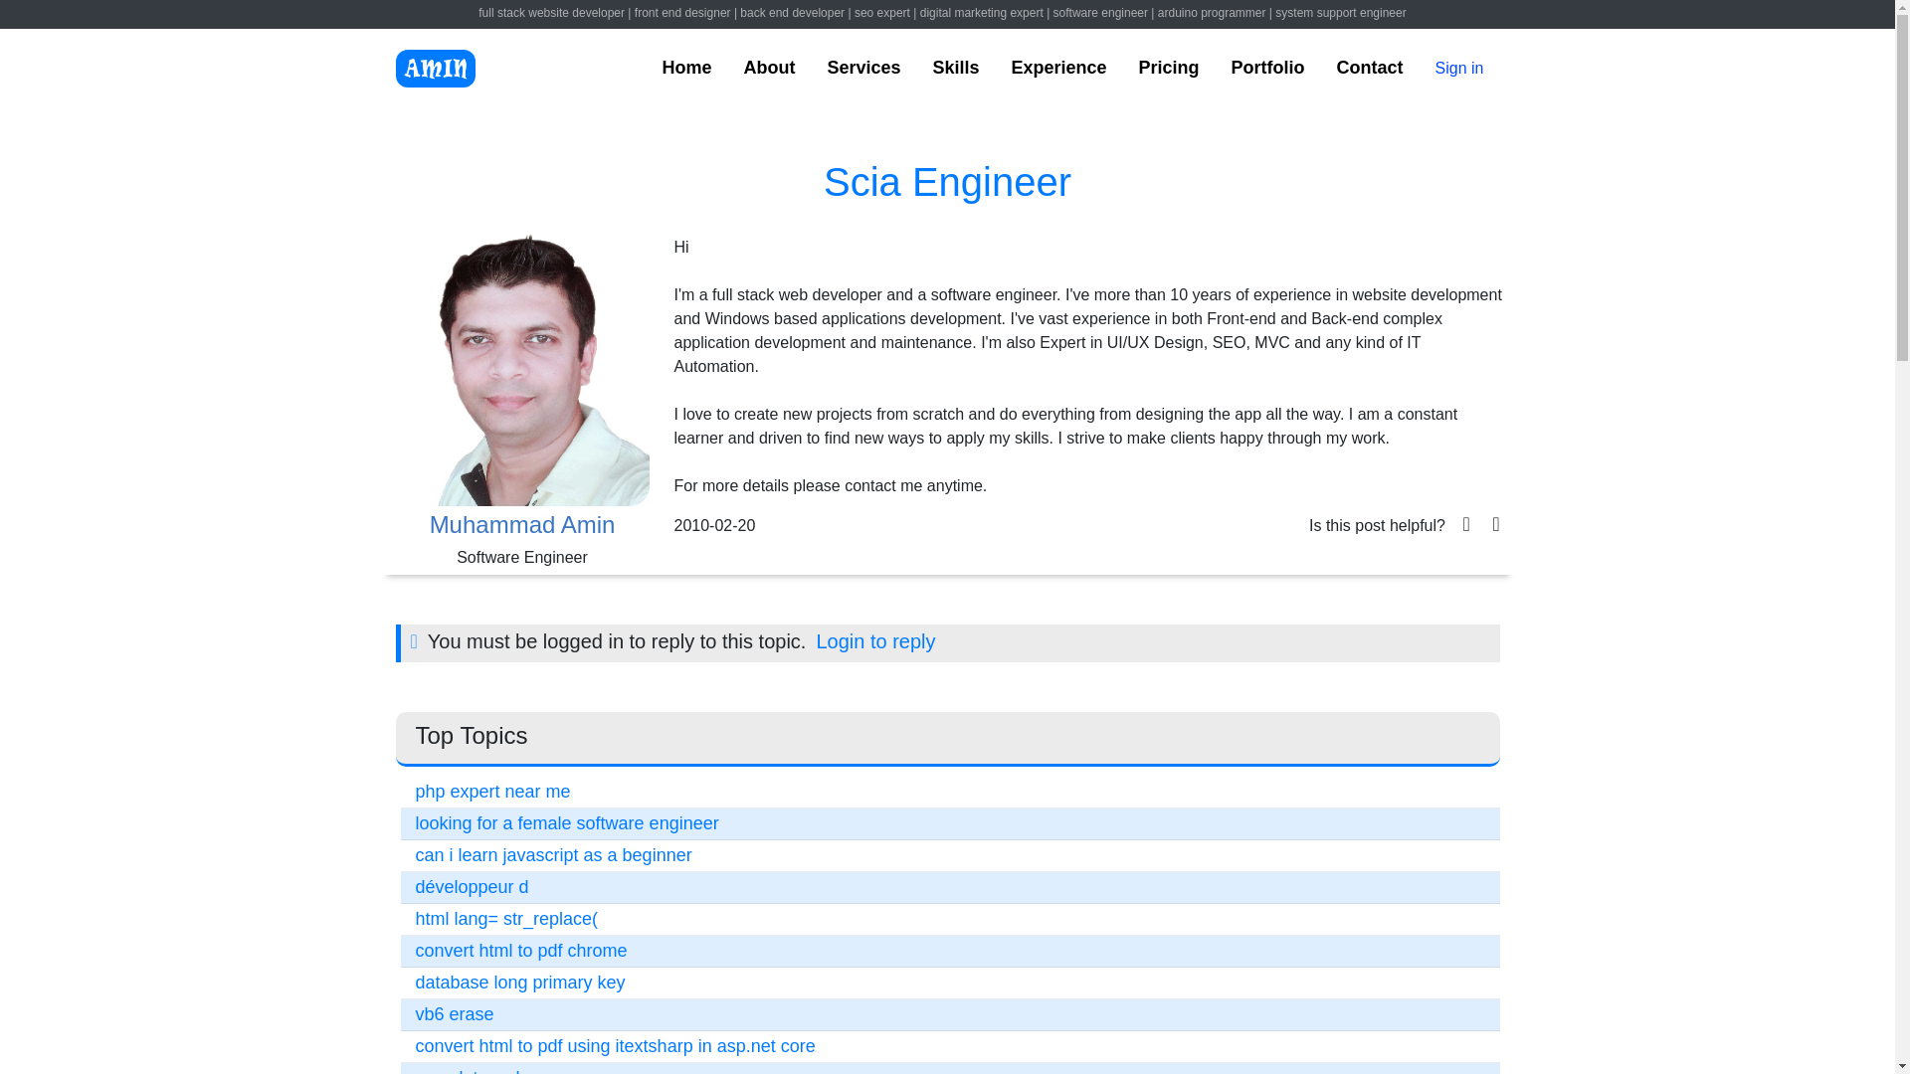 The image size is (1910, 1074). What do you see at coordinates (1100, 13) in the screenshot?
I see `software engineer` at bounding box center [1100, 13].